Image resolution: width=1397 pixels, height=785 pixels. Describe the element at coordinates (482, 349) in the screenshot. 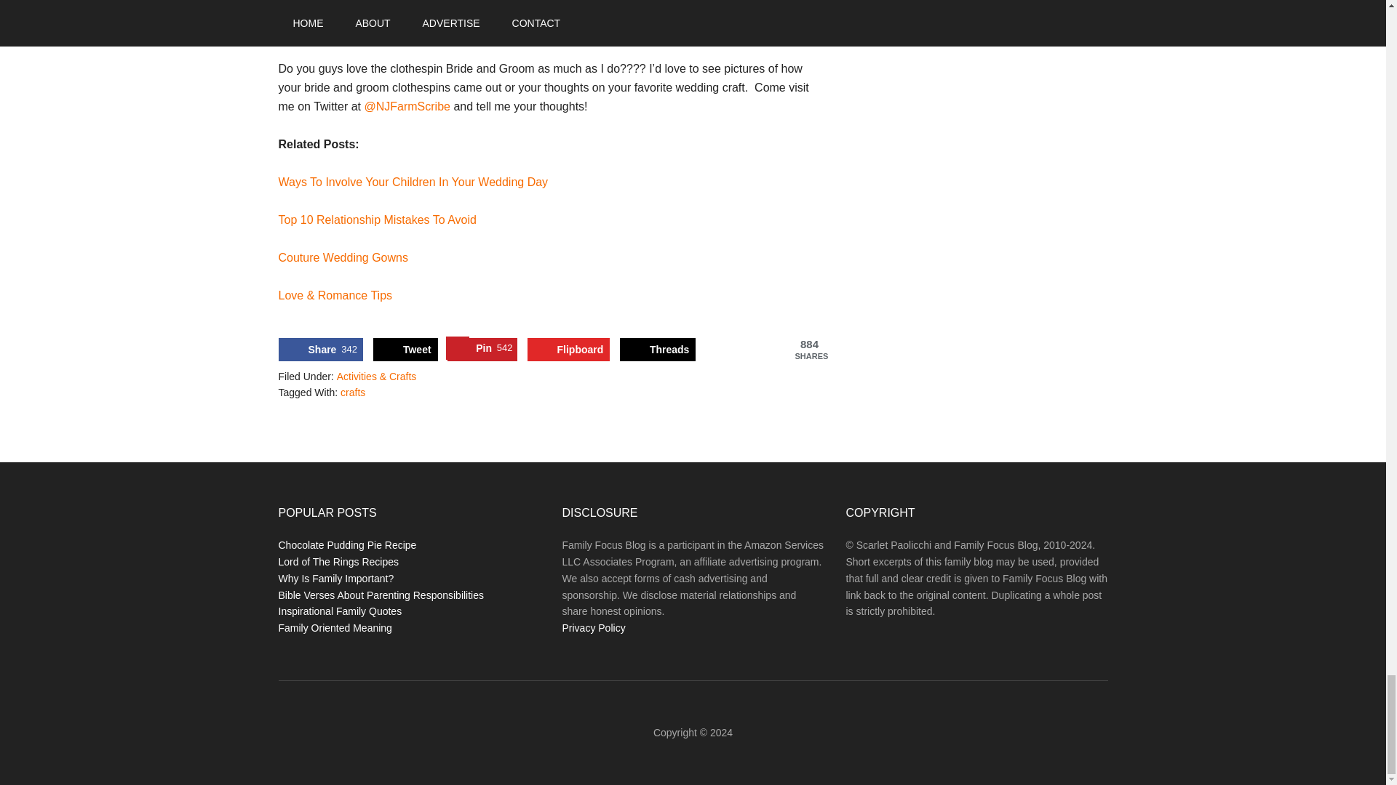

I see `Save to Pinterest` at that location.